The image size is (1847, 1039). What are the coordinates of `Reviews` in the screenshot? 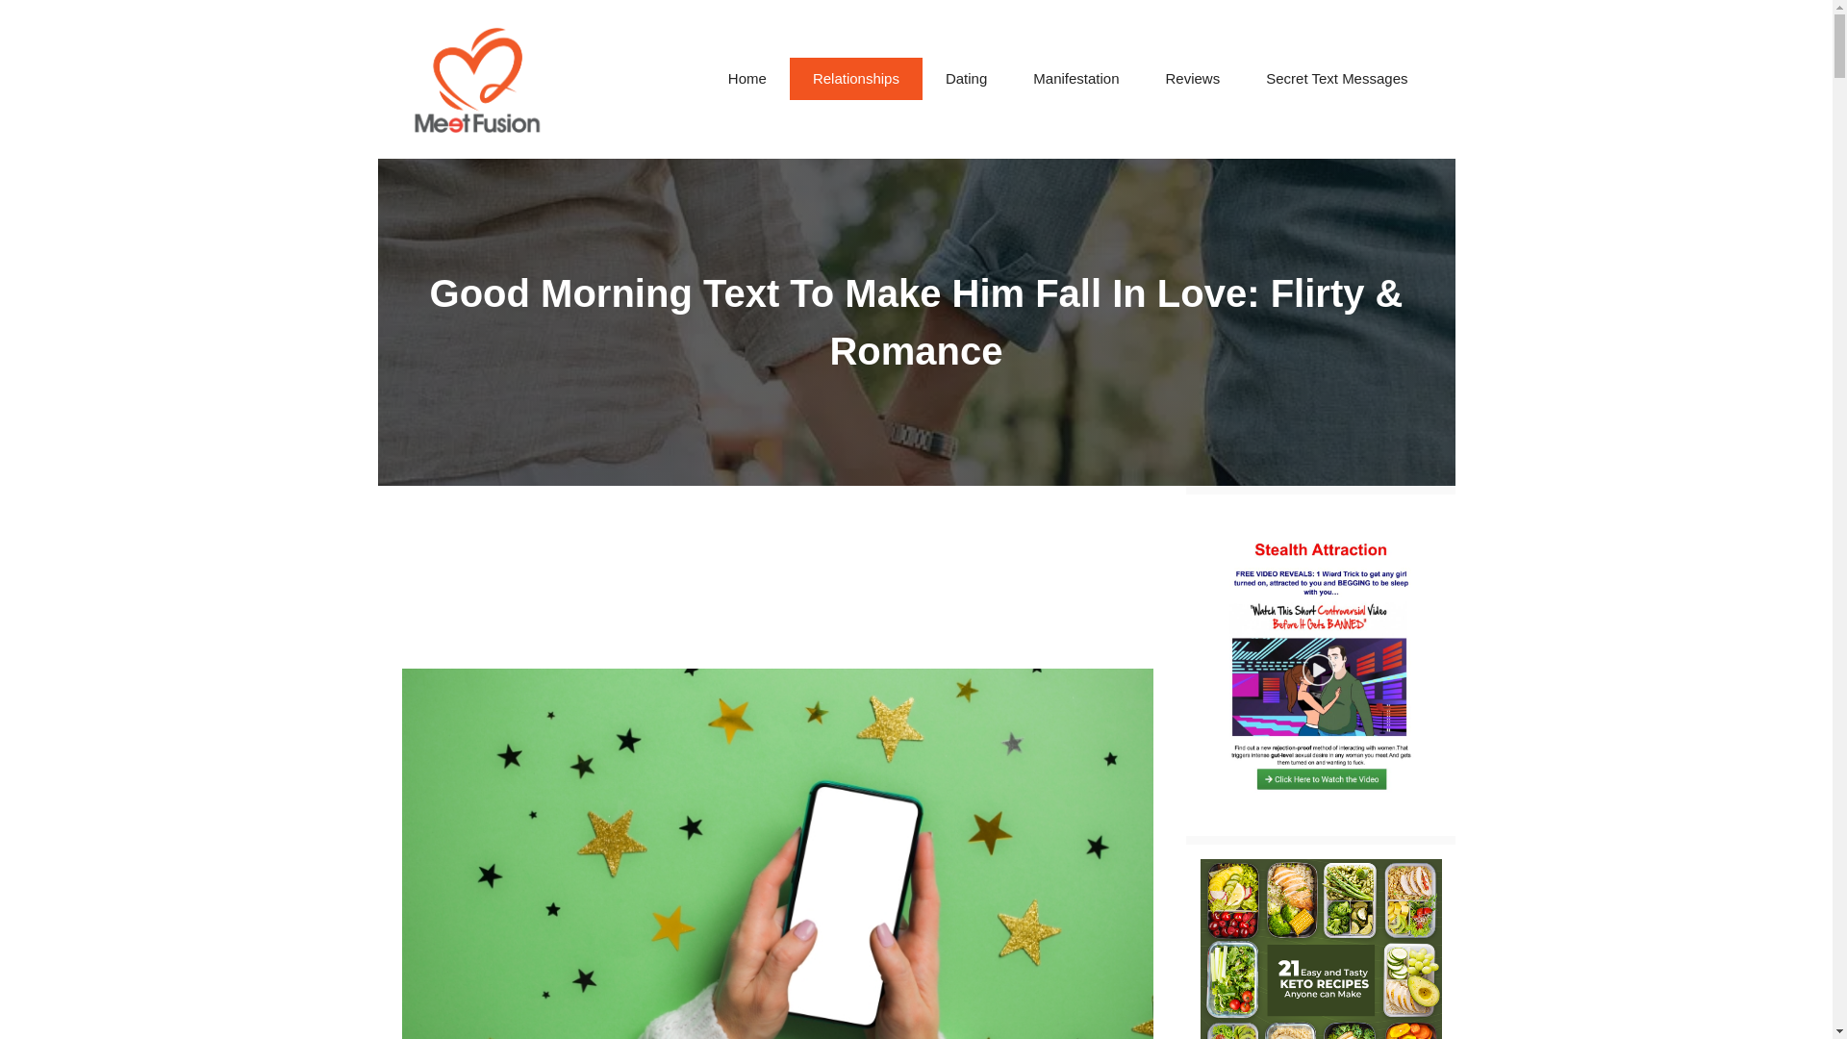 It's located at (1193, 79).